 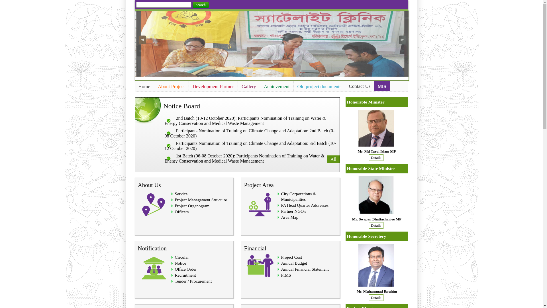 What do you see at coordinates (320, 87) in the screenshot?
I see `Old project documents` at bounding box center [320, 87].